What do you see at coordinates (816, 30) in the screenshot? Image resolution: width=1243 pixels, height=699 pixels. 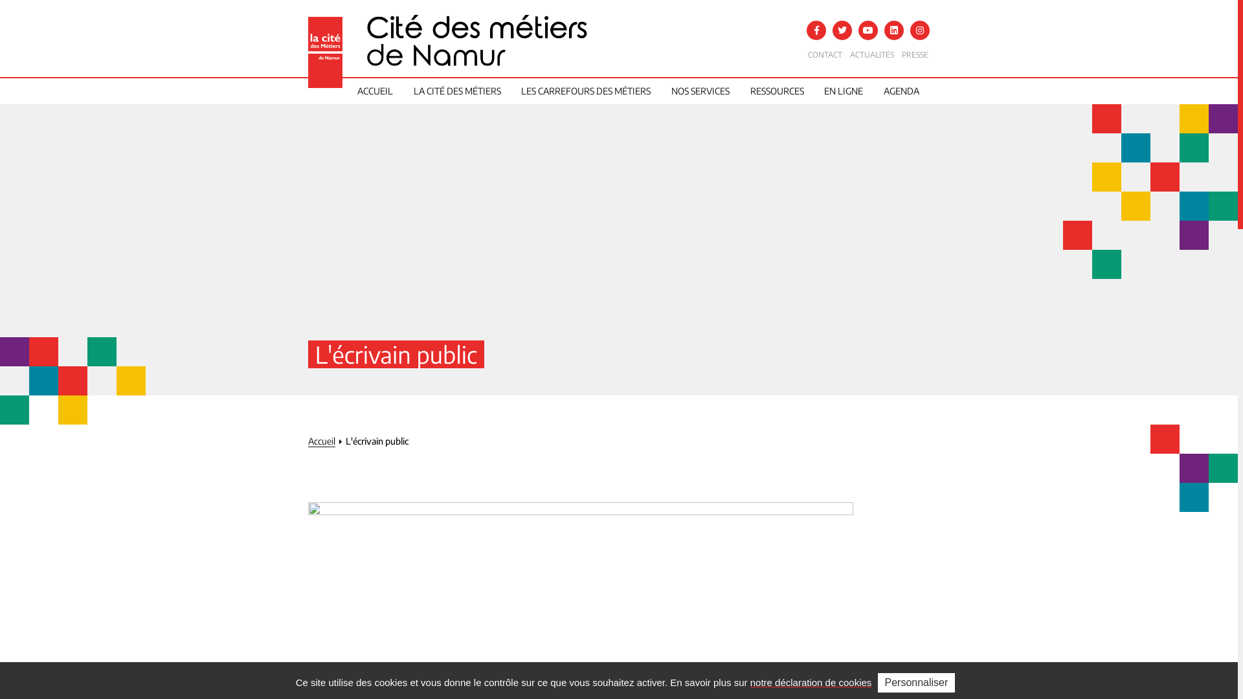 I see `Rejoignez-nous sur Facebook !` at bounding box center [816, 30].